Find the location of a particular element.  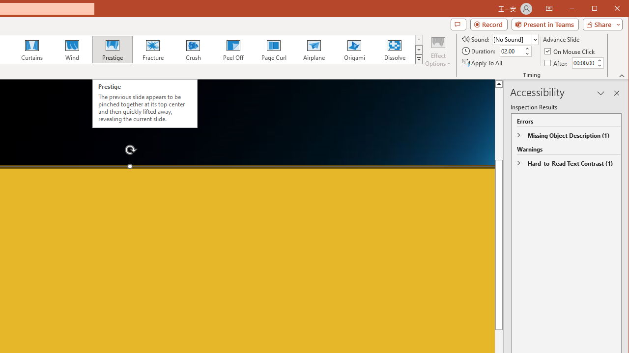

Apply To All is located at coordinates (483, 63).